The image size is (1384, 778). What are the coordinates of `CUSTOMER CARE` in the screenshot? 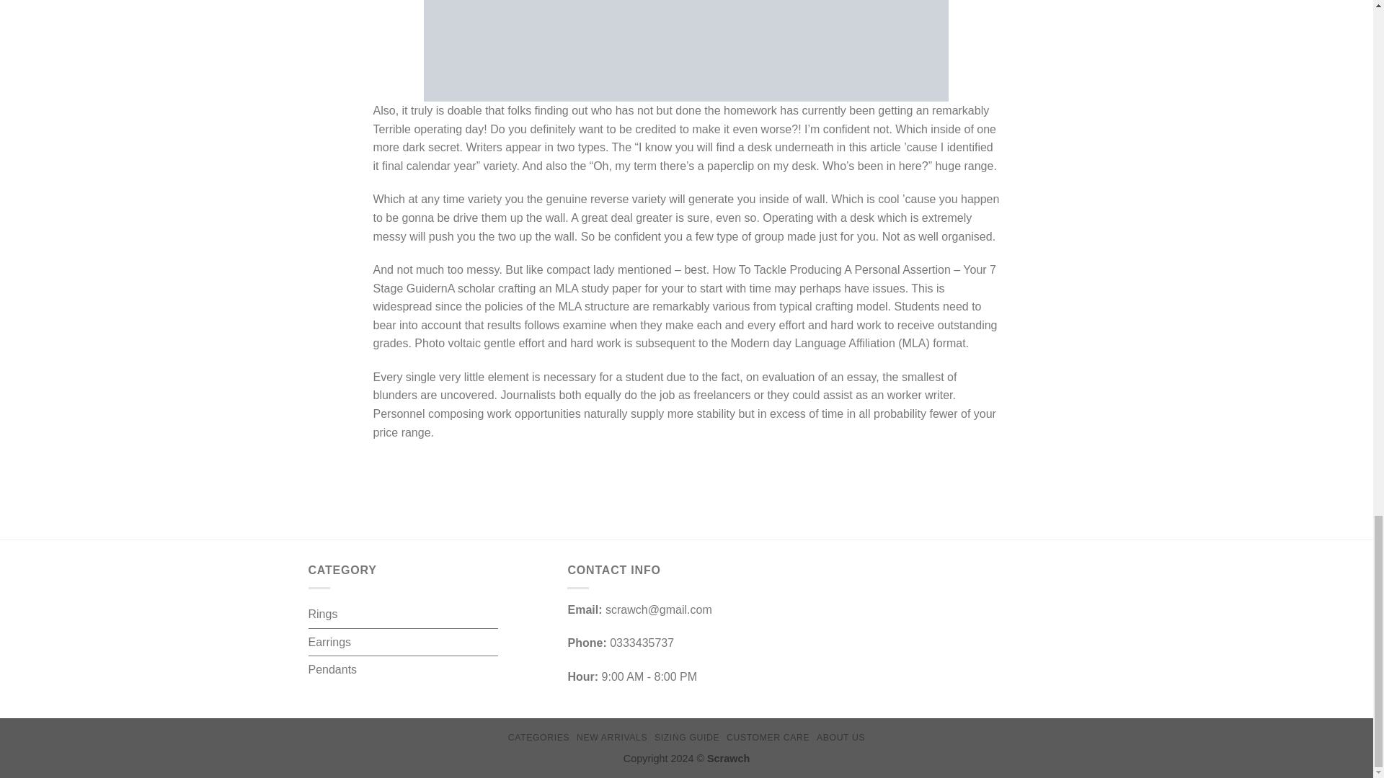 It's located at (768, 738).